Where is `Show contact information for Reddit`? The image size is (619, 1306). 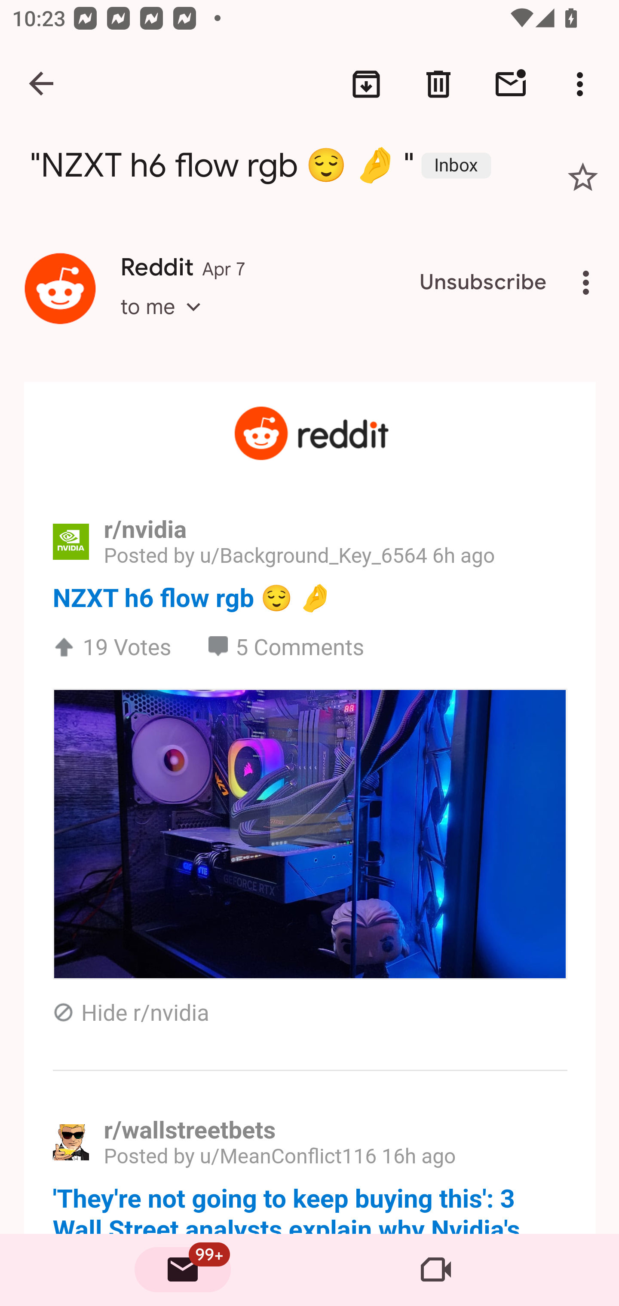 Show contact information for Reddit is located at coordinates (60, 288).